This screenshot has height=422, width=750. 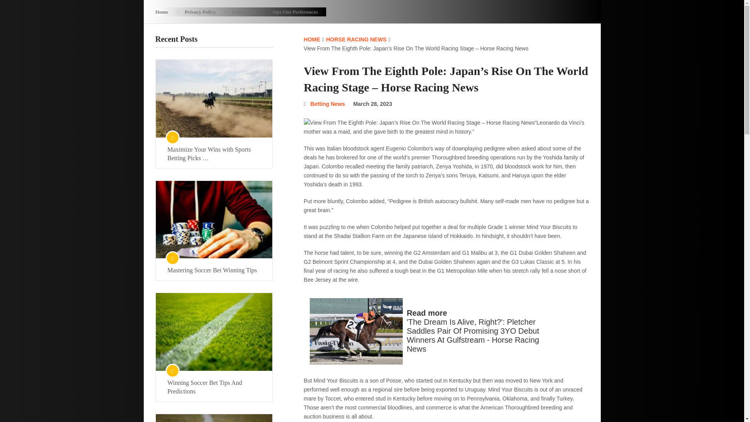 What do you see at coordinates (245, 12) in the screenshot?
I see `Contact Us` at bounding box center [245, 12].